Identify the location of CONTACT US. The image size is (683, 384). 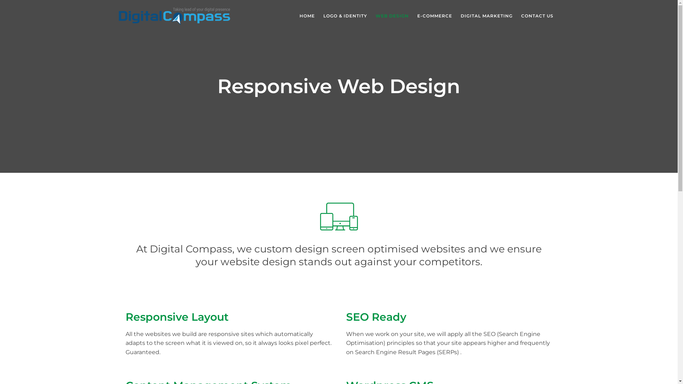
(537, 16).